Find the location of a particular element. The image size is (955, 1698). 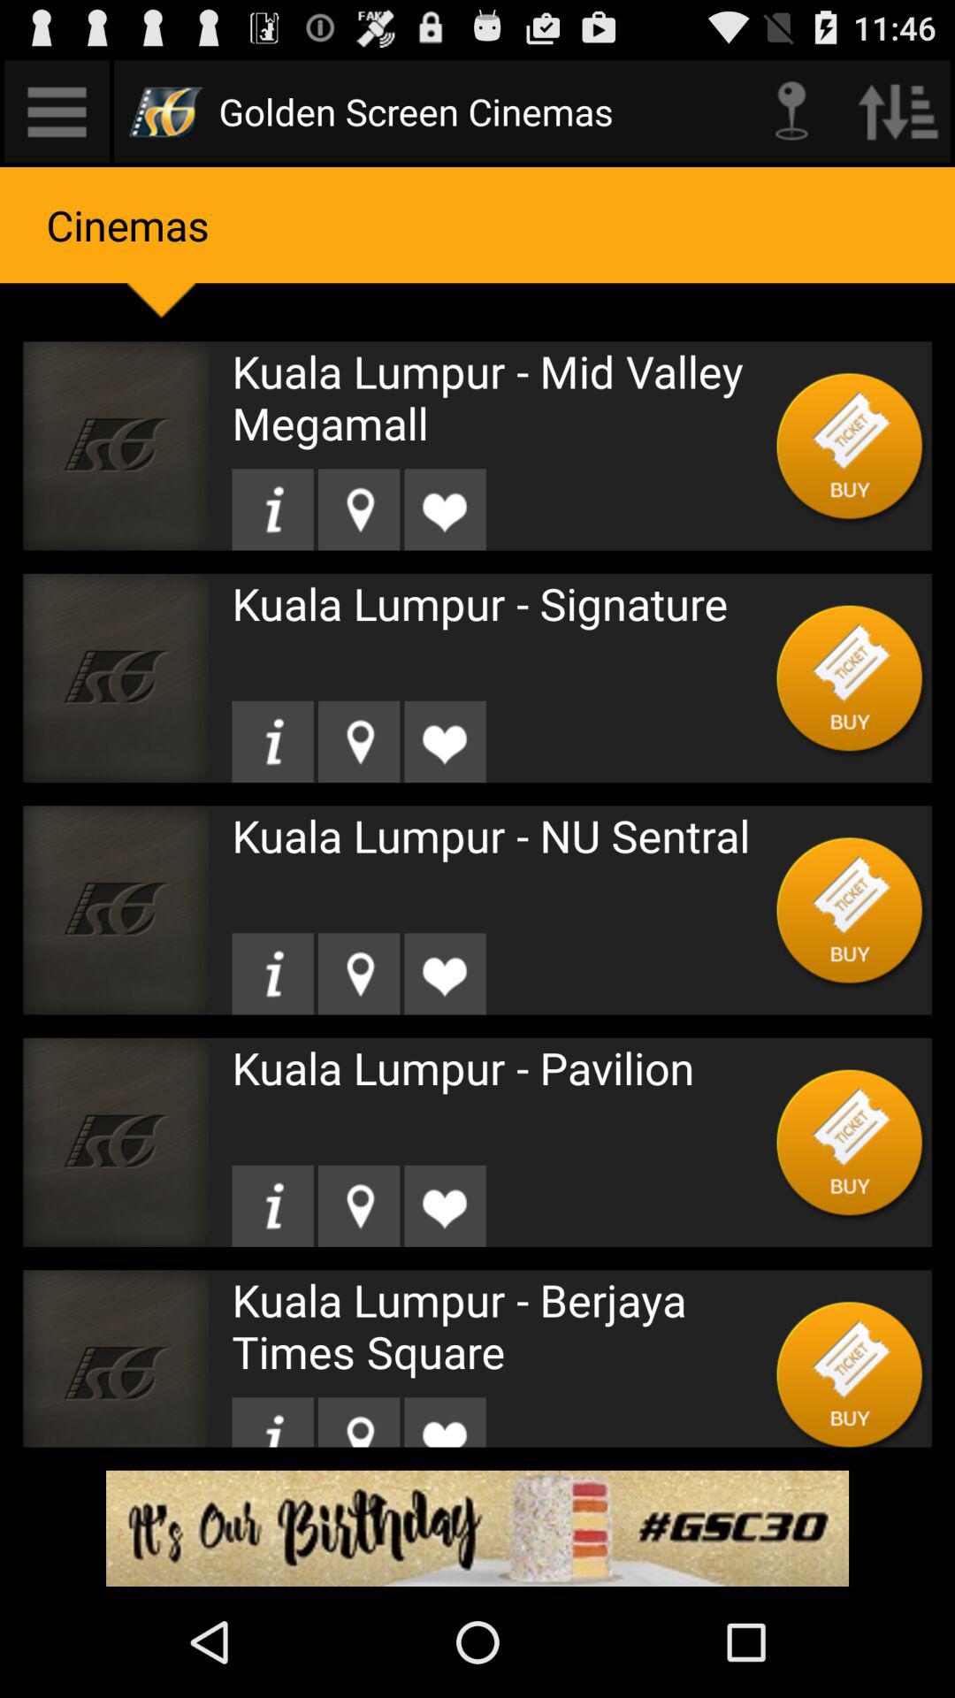

location is located at coordinates (359, 974).